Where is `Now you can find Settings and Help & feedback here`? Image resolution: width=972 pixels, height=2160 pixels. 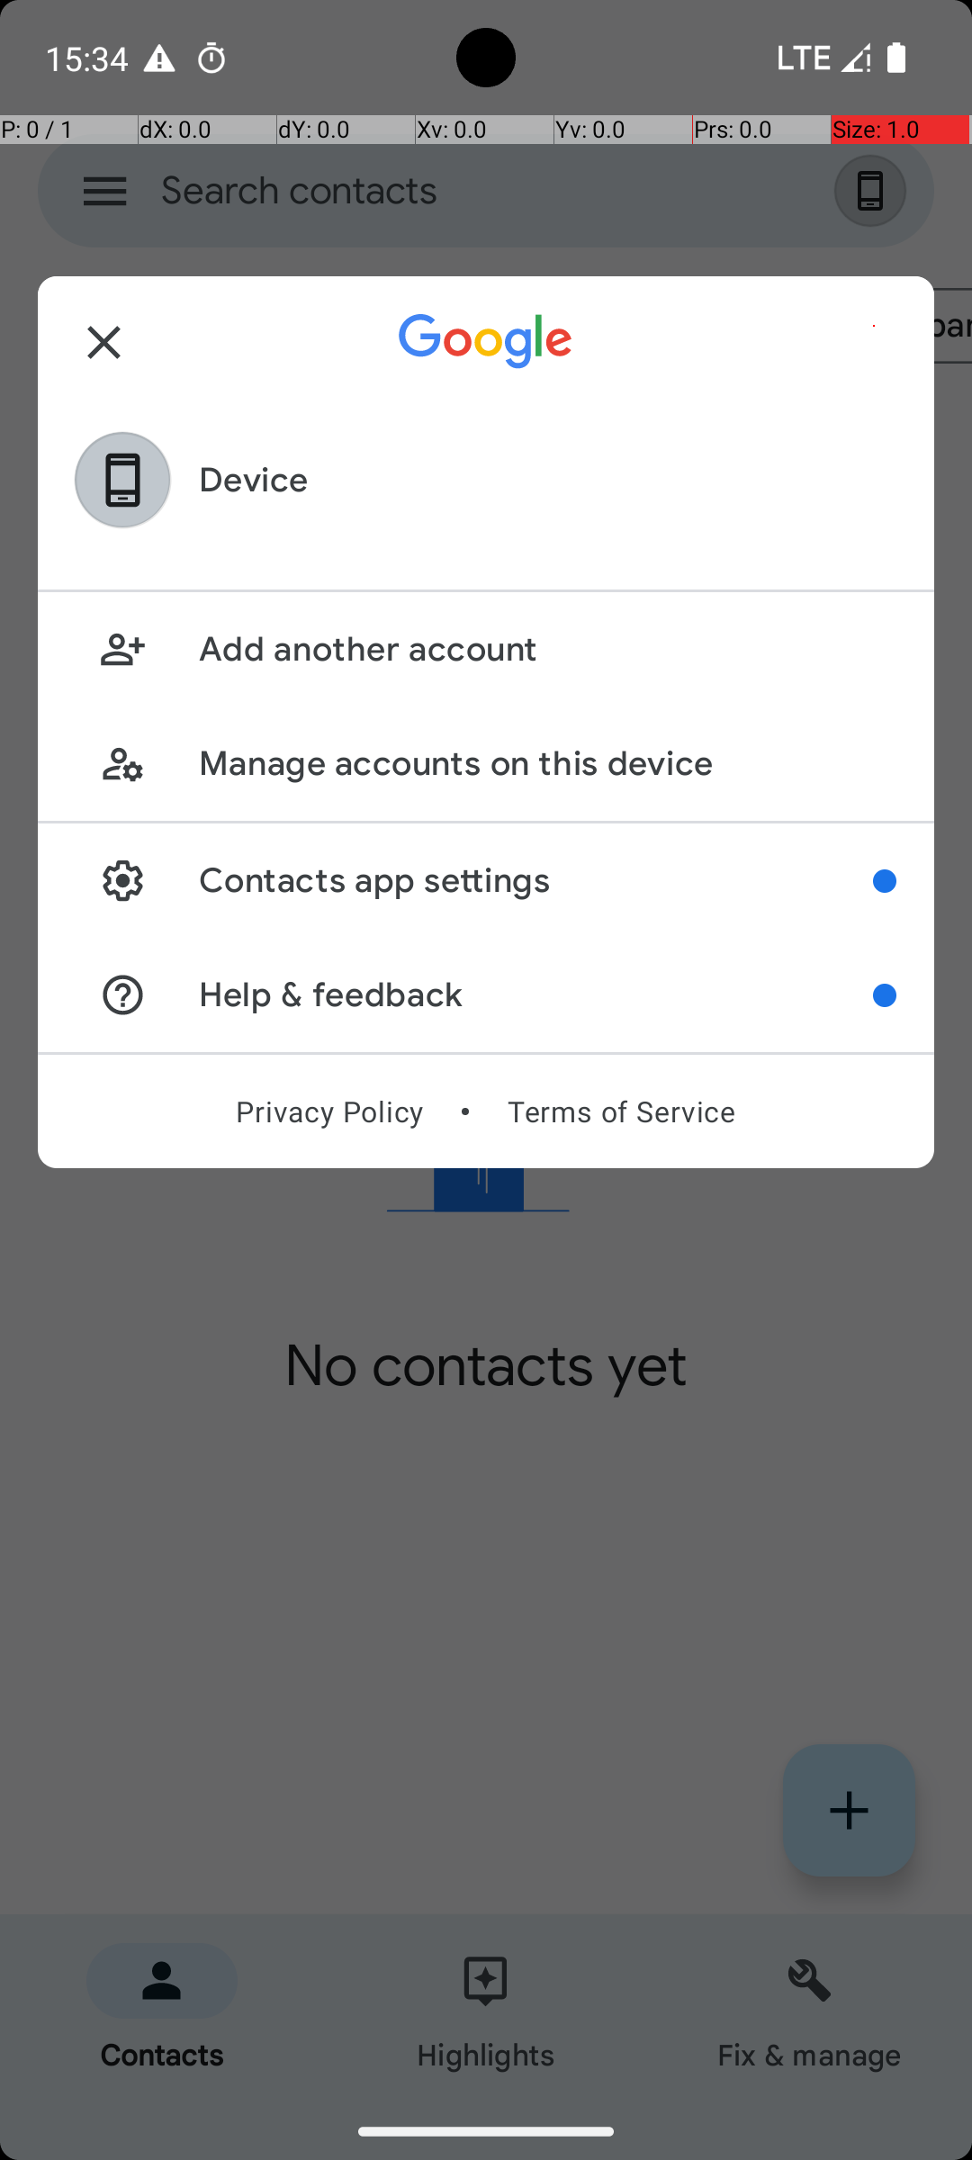
Now you can find Settings and Help & feedback here is located at coordinates (885, 881).